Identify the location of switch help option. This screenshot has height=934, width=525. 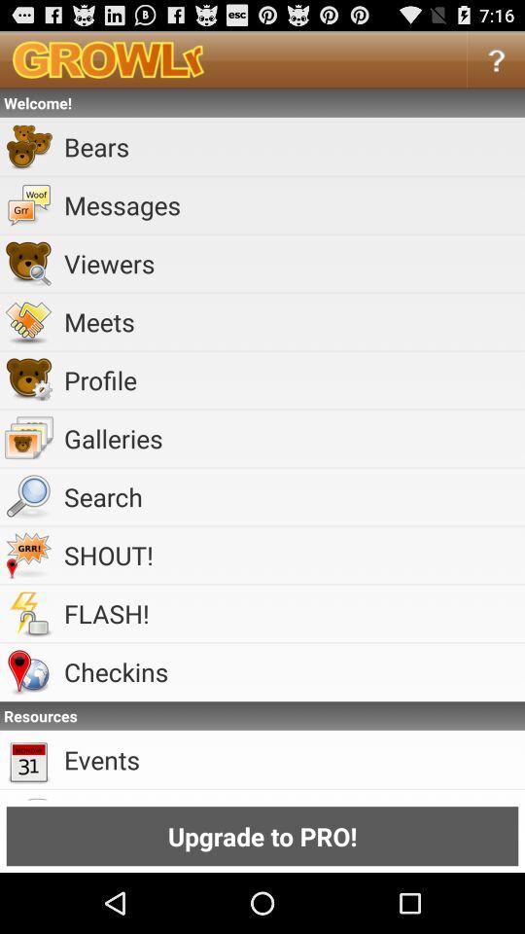
(496, 58).